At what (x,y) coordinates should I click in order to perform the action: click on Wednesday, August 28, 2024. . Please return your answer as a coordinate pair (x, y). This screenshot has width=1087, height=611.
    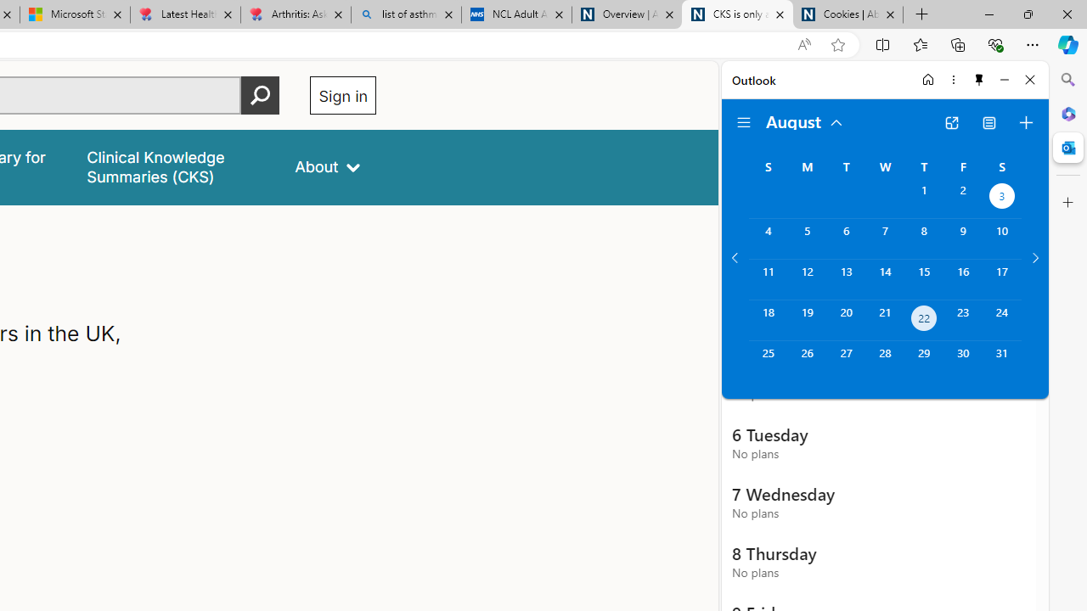
    Looking at the image, I should click on (885, 362).